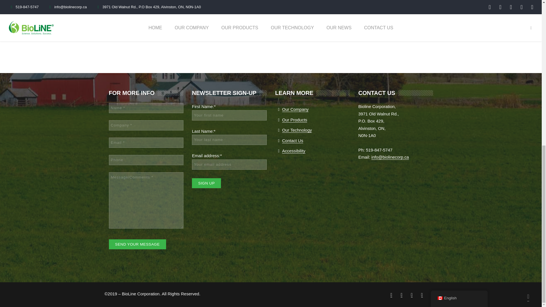 Image resolution: width=546 pixels, height=307 pixels. What do you see at coordinates (206, 183) in the screenshot?
I see `Sign up` at bounding box center [206, 183].